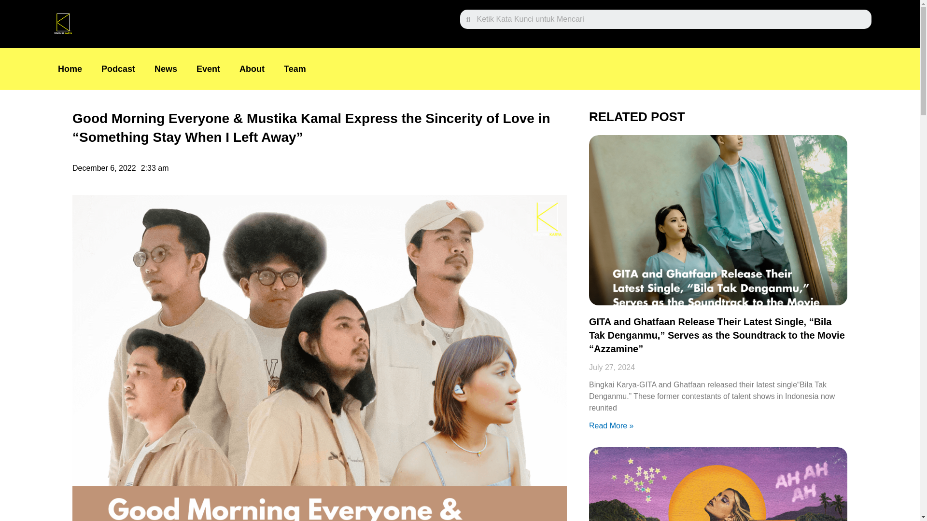 This screenshot has height=521, width=927. Describe the element at coordinates (118, 69) in the screenshot. I see `Podcast` at that location.